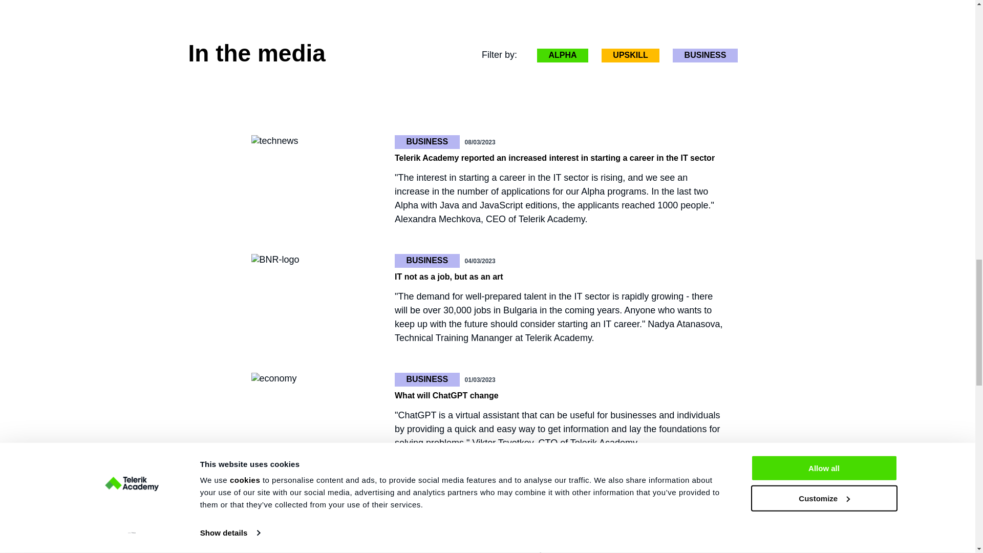 This screenshot has height=553, width=983. What do you see at coordinates (274, 260) in the screenshot?
I see `BNR-logo` at bounding box center [274, 260].